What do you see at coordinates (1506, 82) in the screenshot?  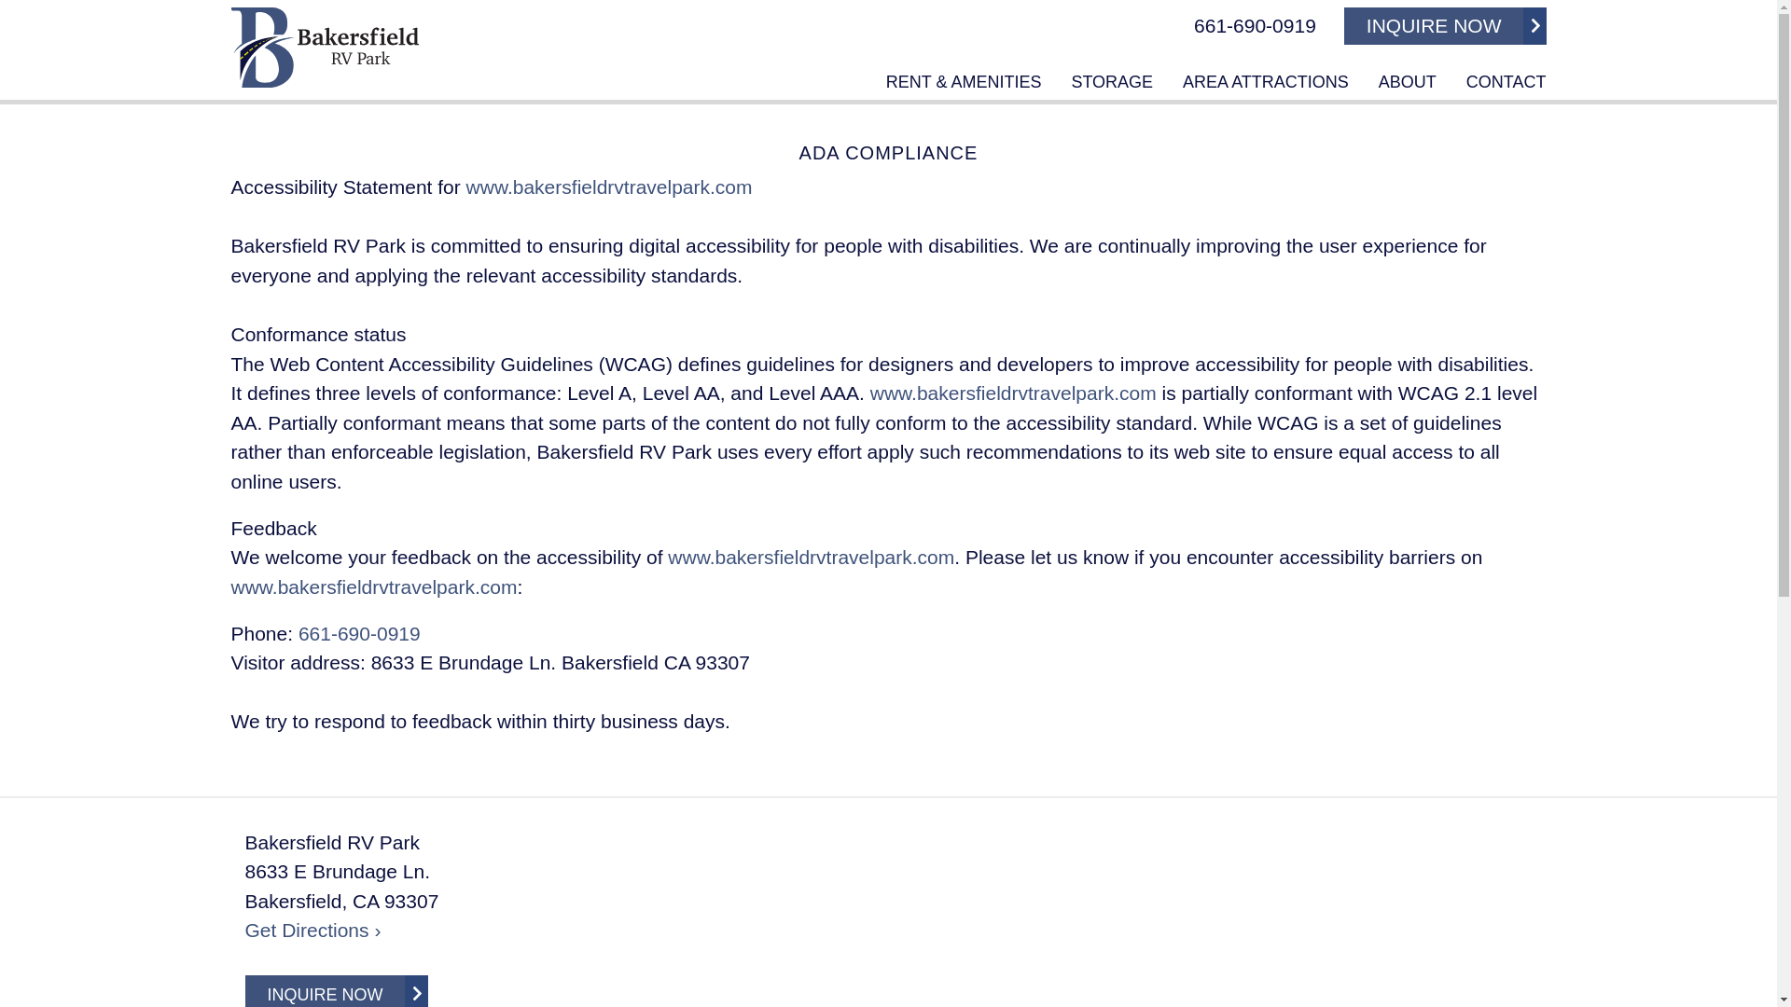 I see `CONTACT` at bounding box center [1506, 82].